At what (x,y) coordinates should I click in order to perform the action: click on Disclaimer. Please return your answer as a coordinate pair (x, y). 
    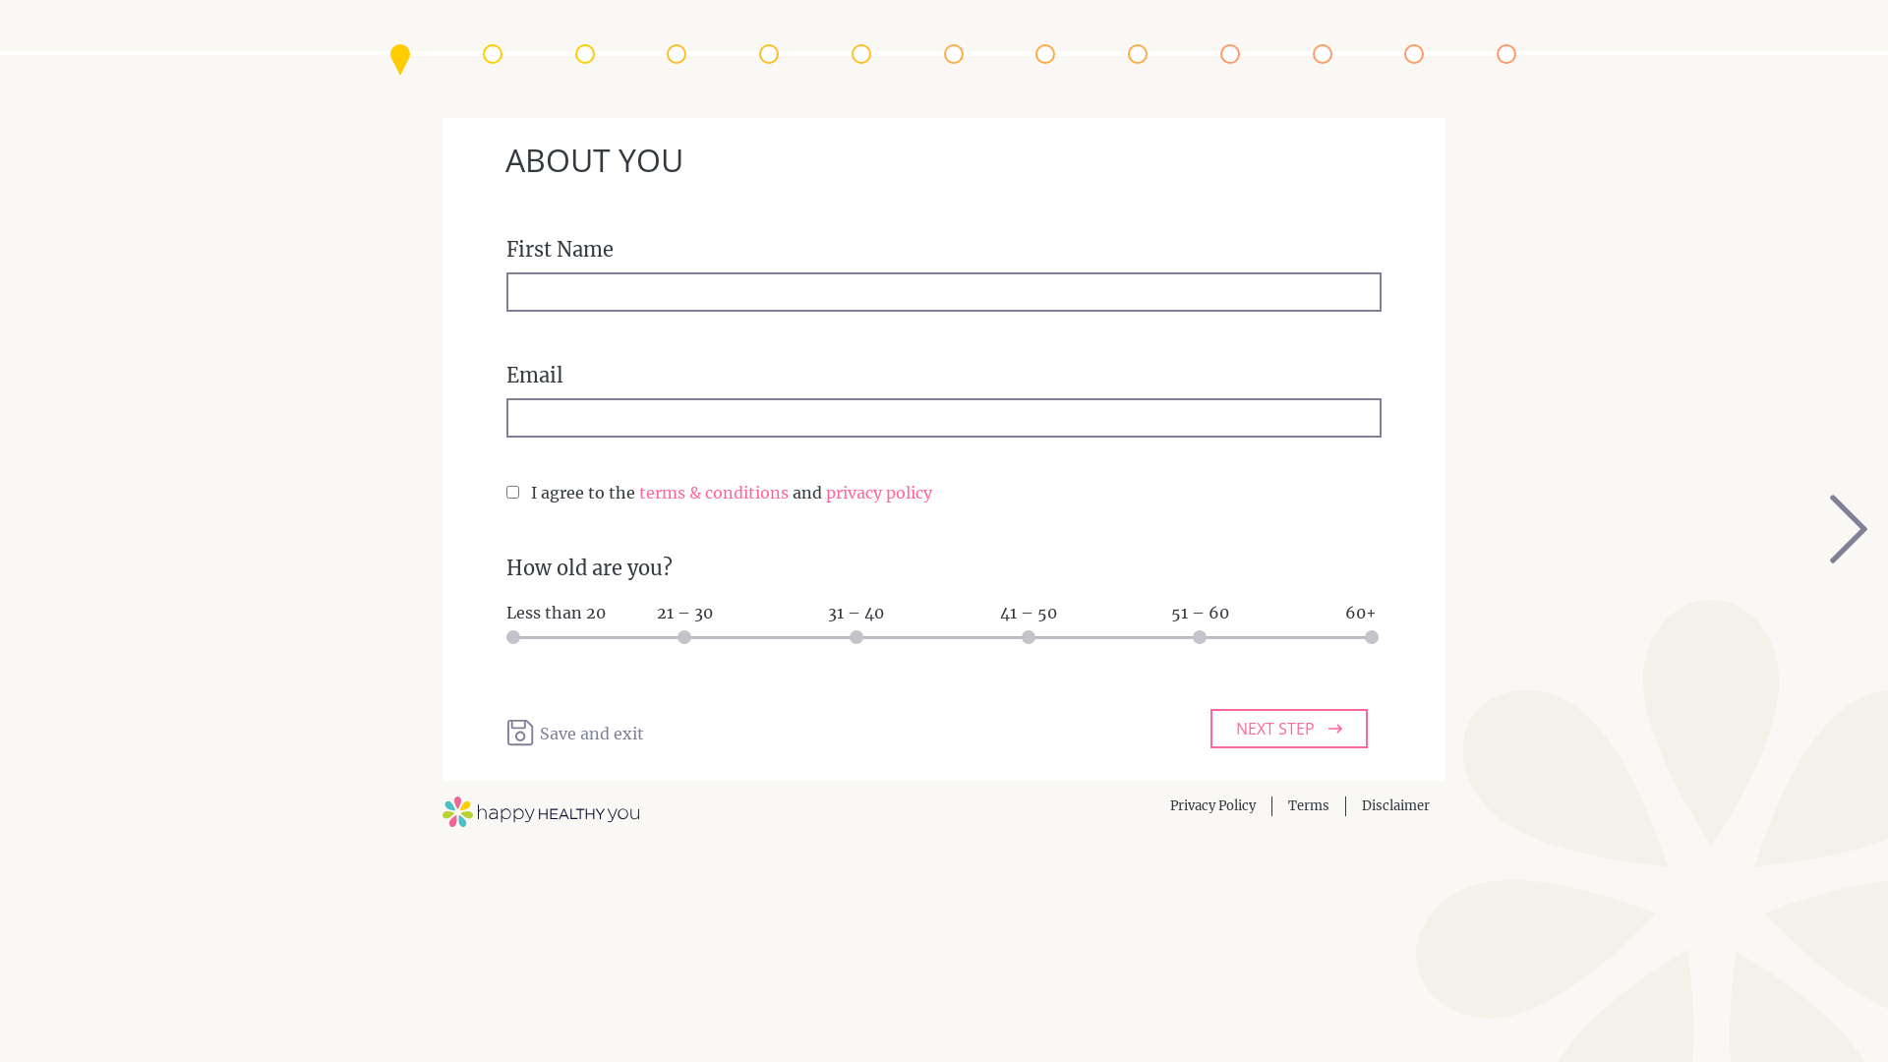
    Looking at the image, I should click on (1396, 806).